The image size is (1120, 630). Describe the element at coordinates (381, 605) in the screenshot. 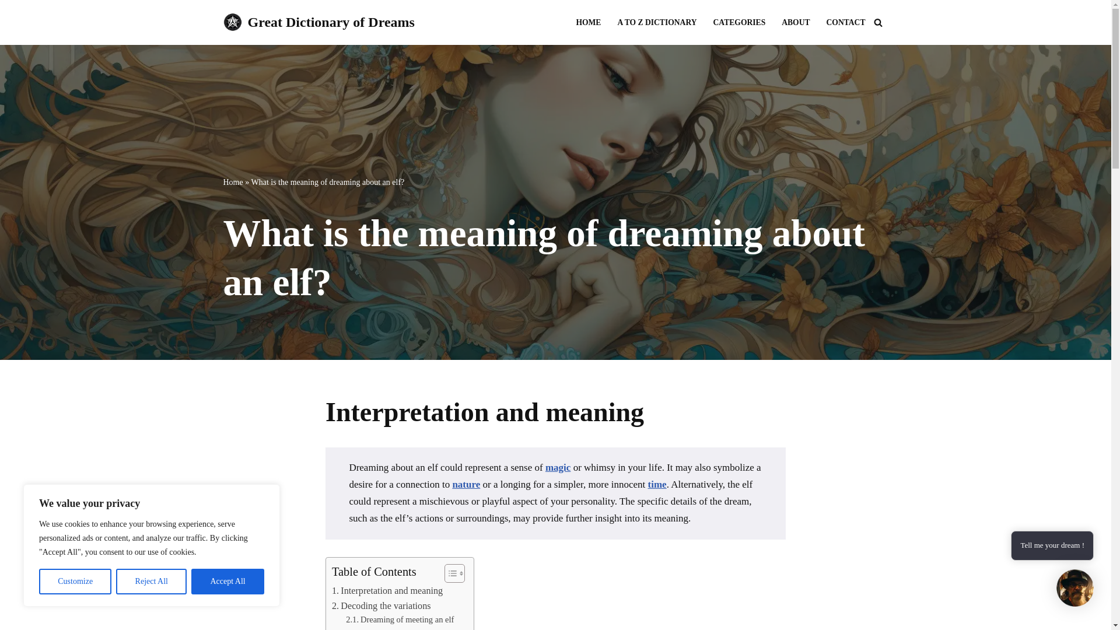

I see `Decoding the variations` at that location.